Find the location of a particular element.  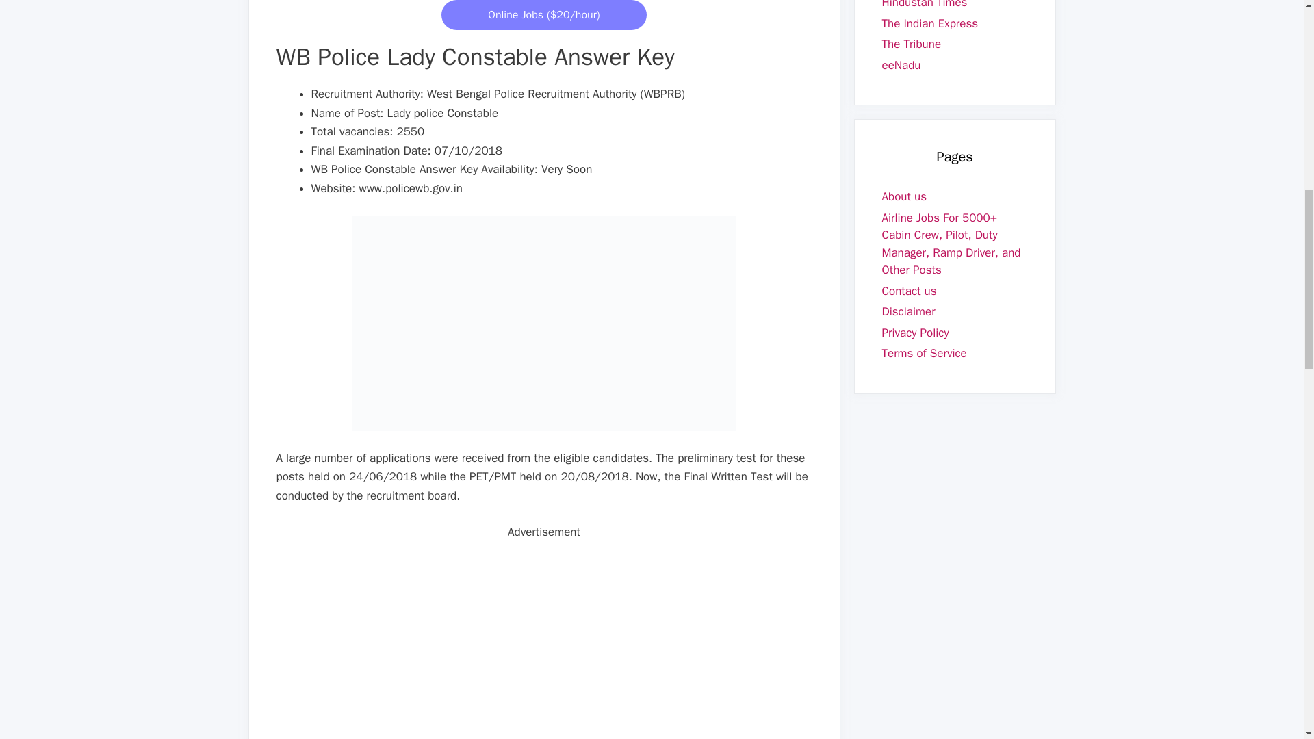

WB Lady Constable Answer Key is located at coordinates (543, 323).